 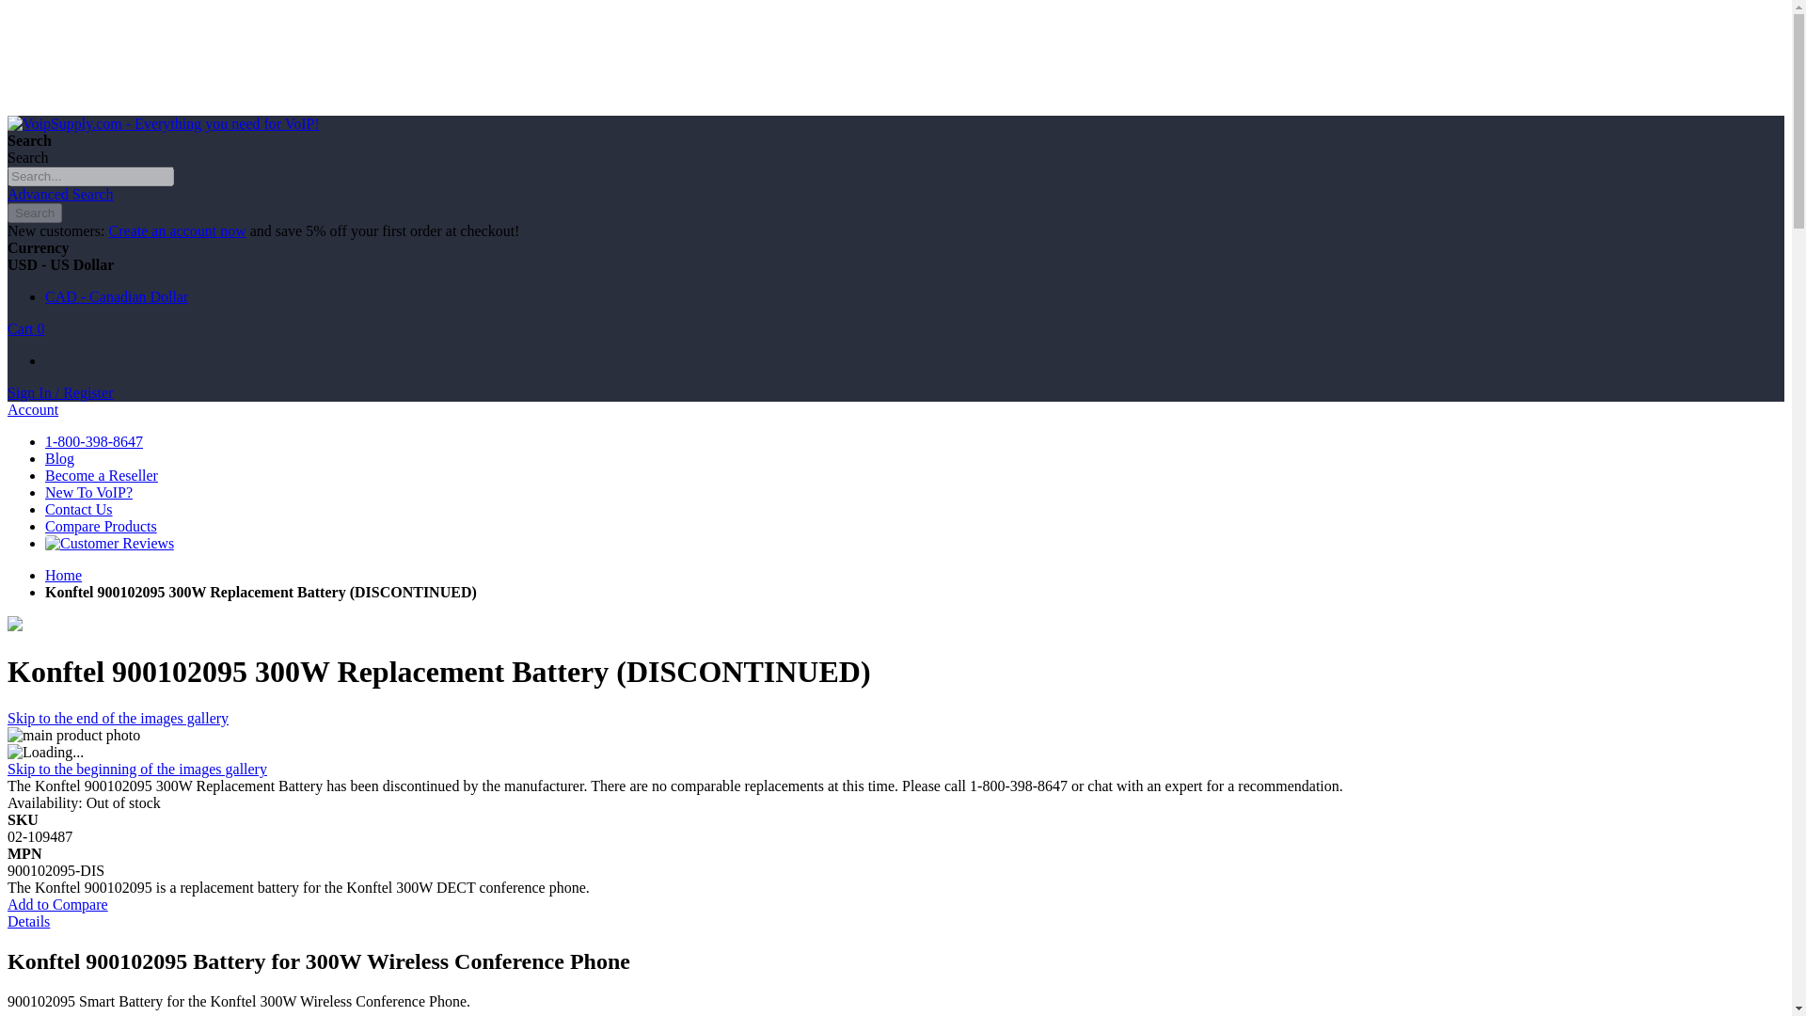 I want to click on Add to Compare, so click(x=57, y=903).